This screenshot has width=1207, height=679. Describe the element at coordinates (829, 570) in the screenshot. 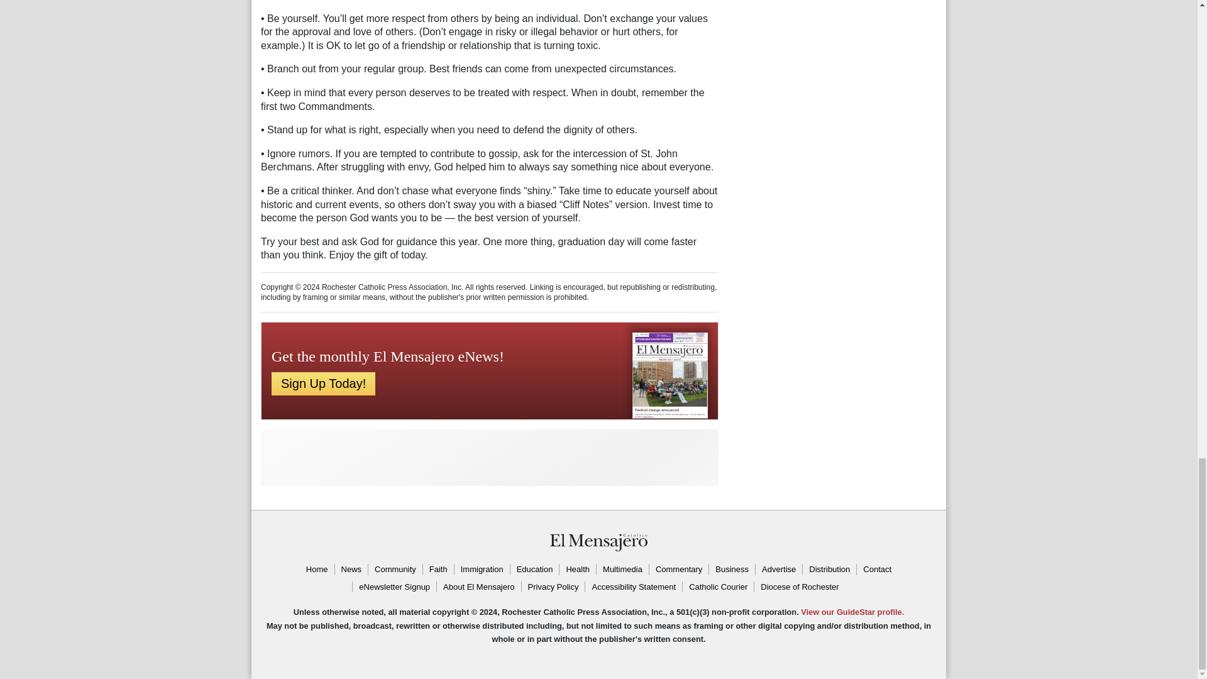

I see `Distribution` at that location.